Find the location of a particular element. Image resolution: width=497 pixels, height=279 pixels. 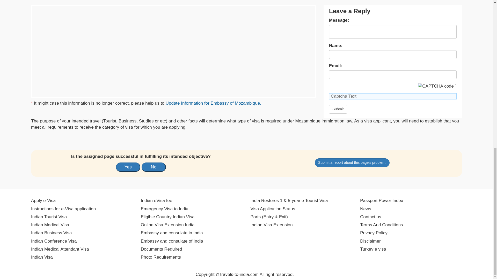

Indian Tourist Visa is located at coordinates (49, 217).